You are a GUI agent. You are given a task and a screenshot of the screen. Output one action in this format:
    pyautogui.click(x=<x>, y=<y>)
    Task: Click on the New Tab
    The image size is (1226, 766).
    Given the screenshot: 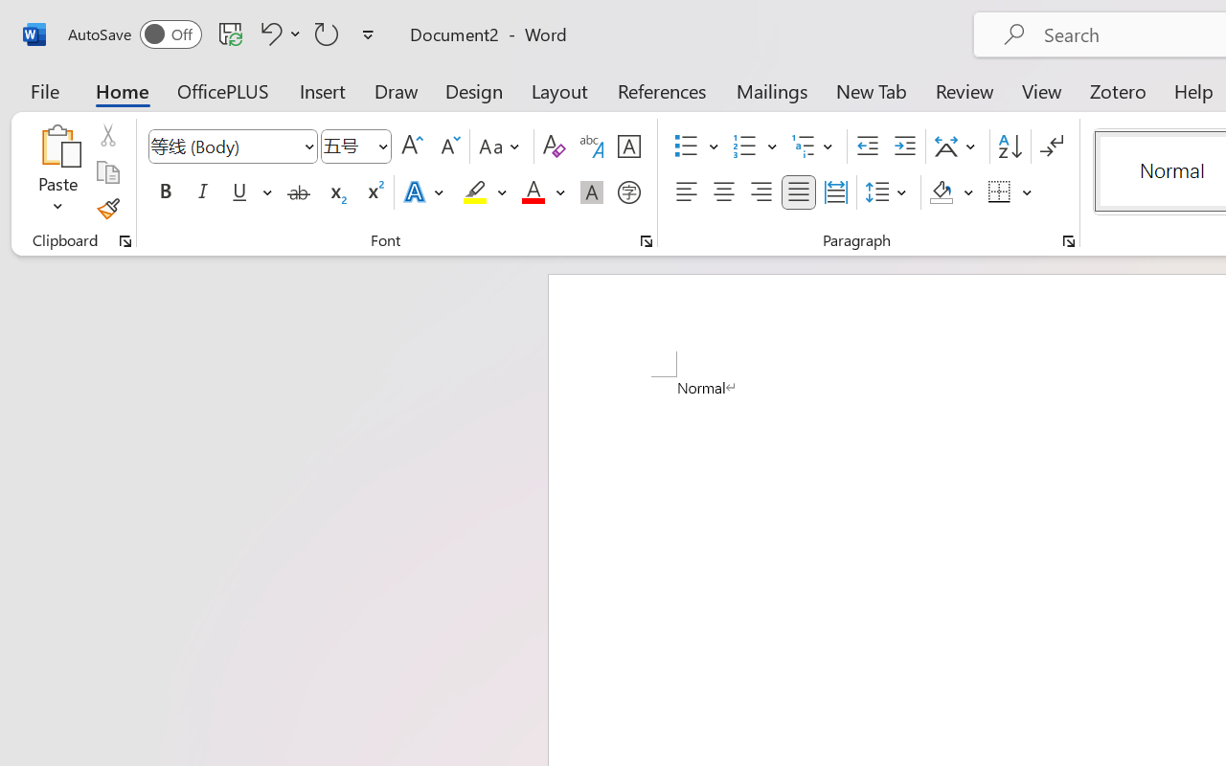 What is the action you would take?
    pyautogui.click(x=872, y=90)
    